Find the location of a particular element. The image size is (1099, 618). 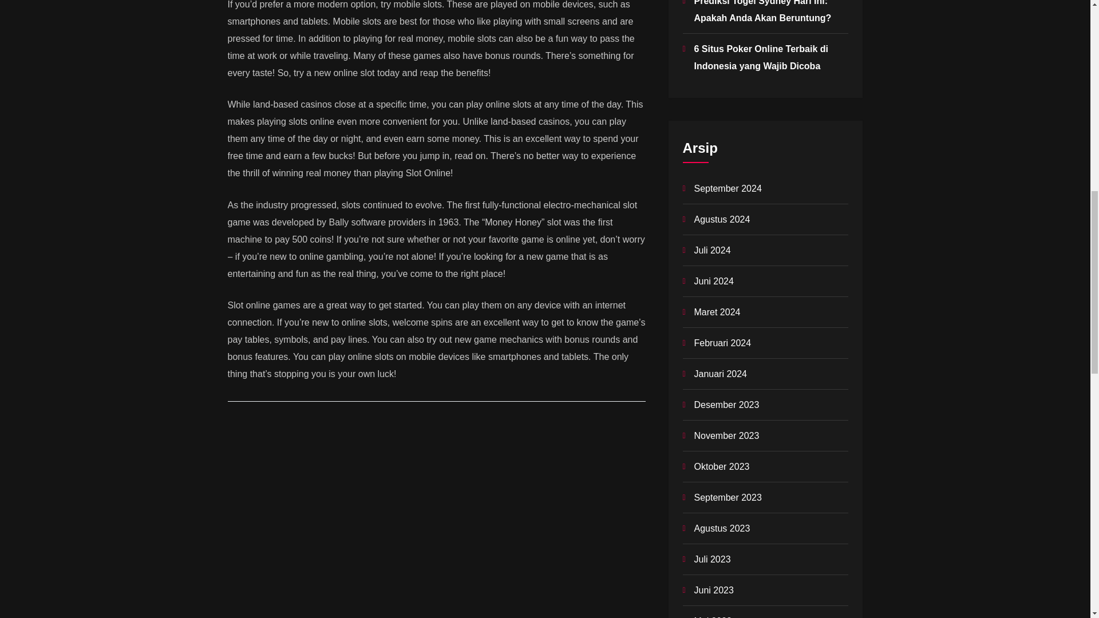

Juli 2023 is located at coordinates (712, 559).